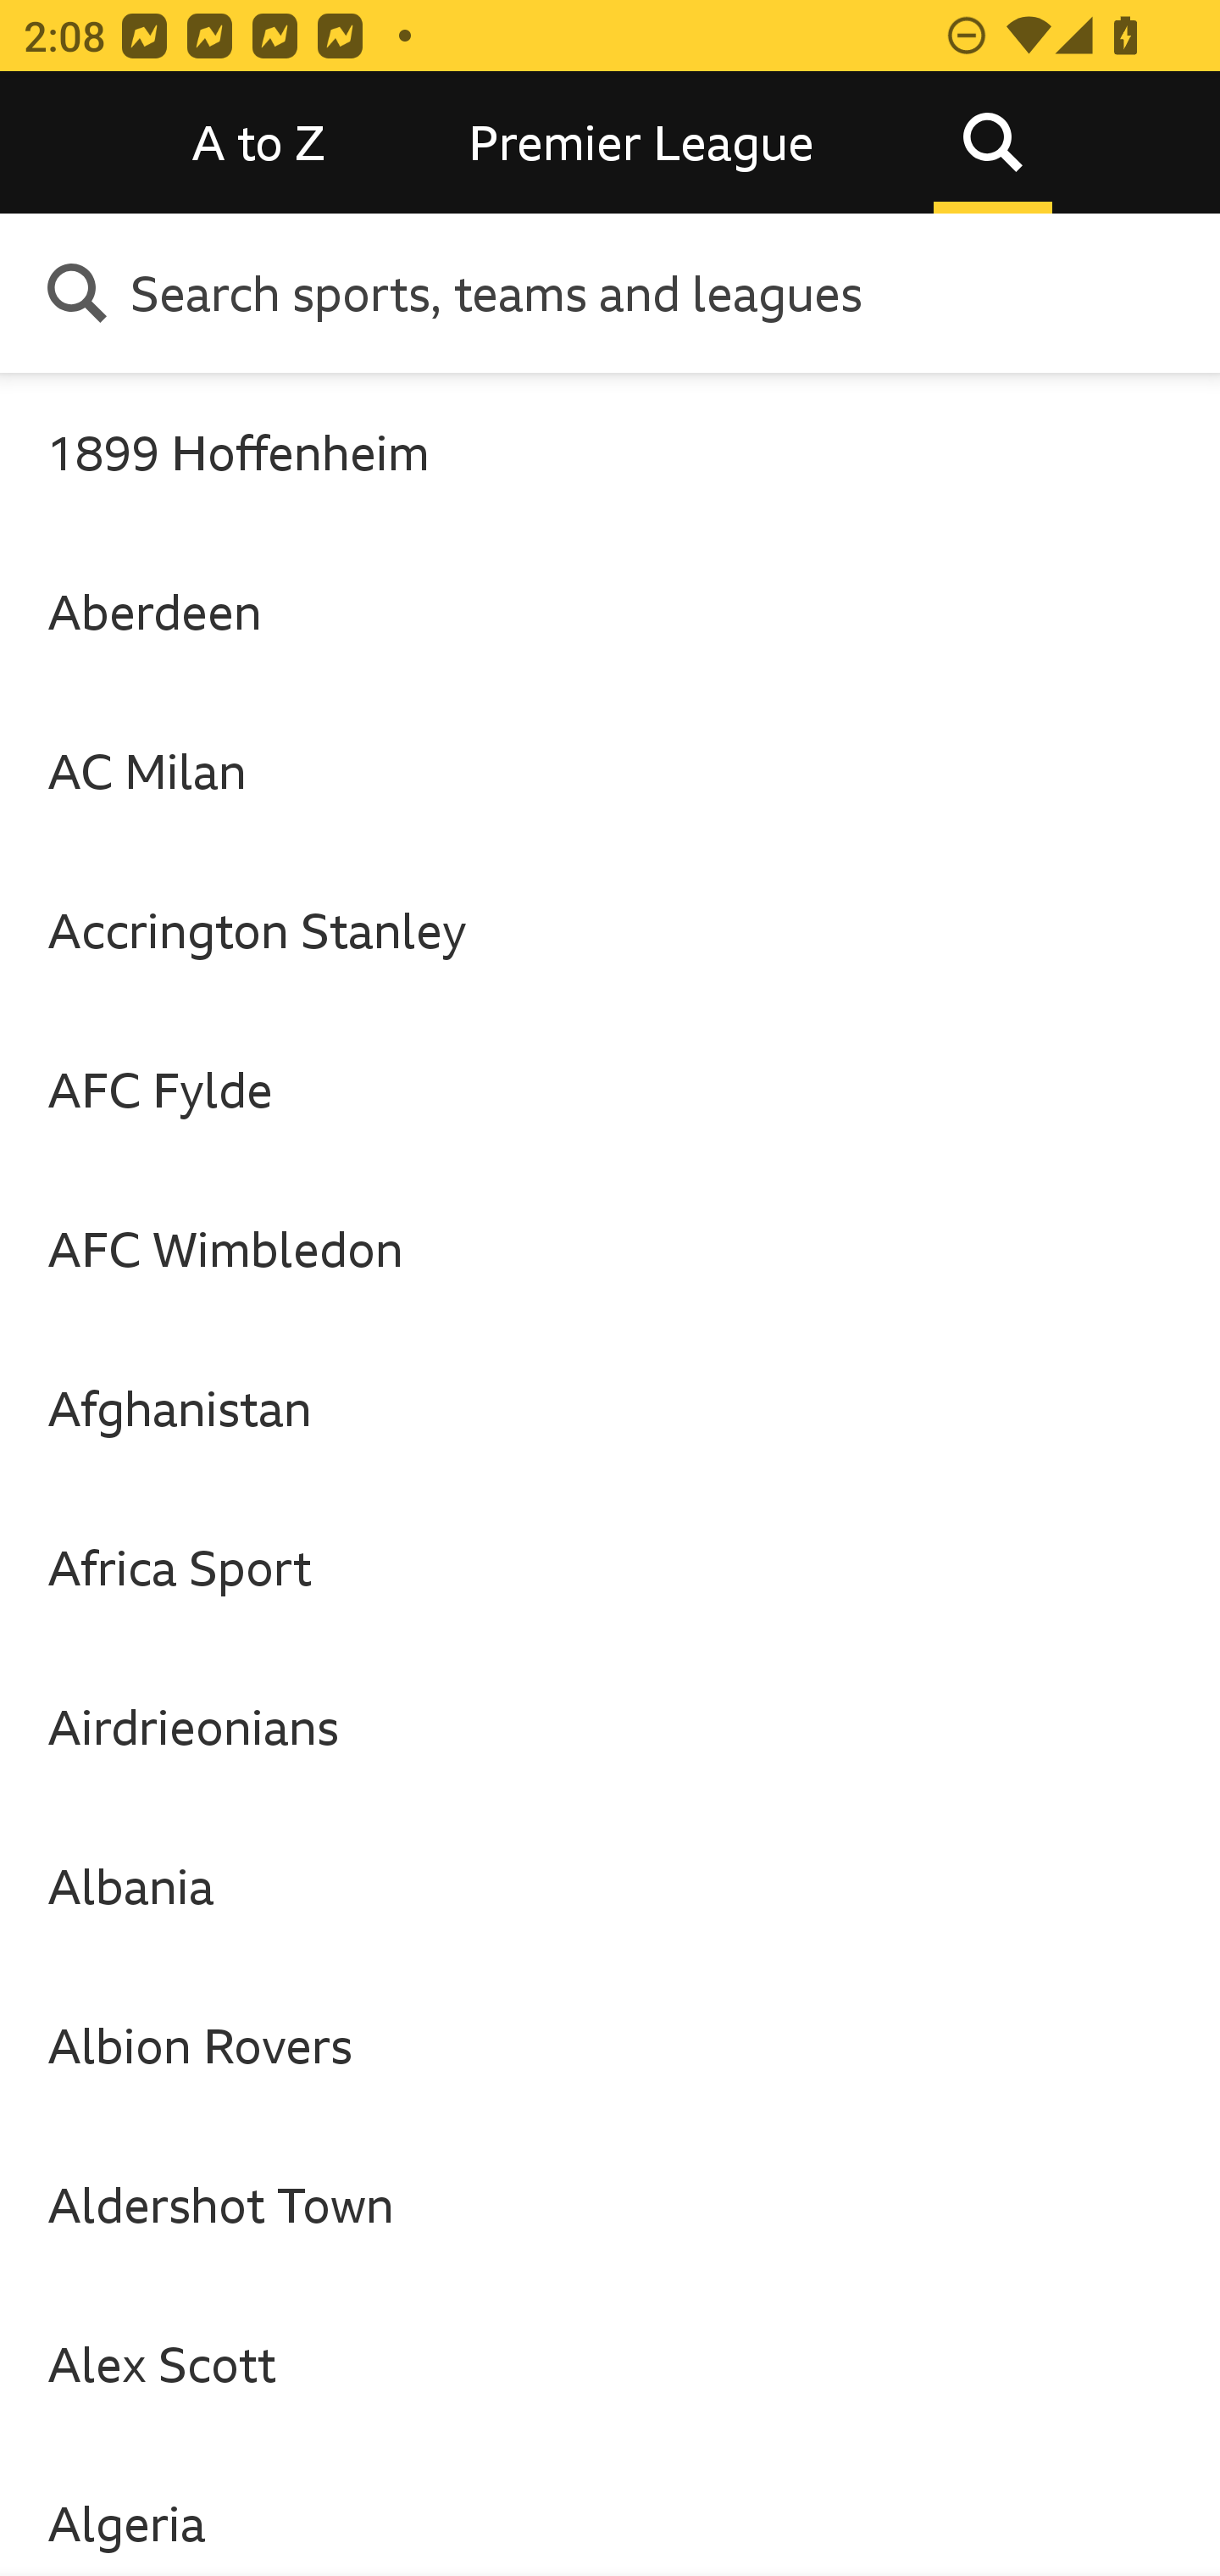  What do you see at coordinates (610, 452) in the screenshot?
I see `1899 Hoffenheim` at bounding box center [610, 452].